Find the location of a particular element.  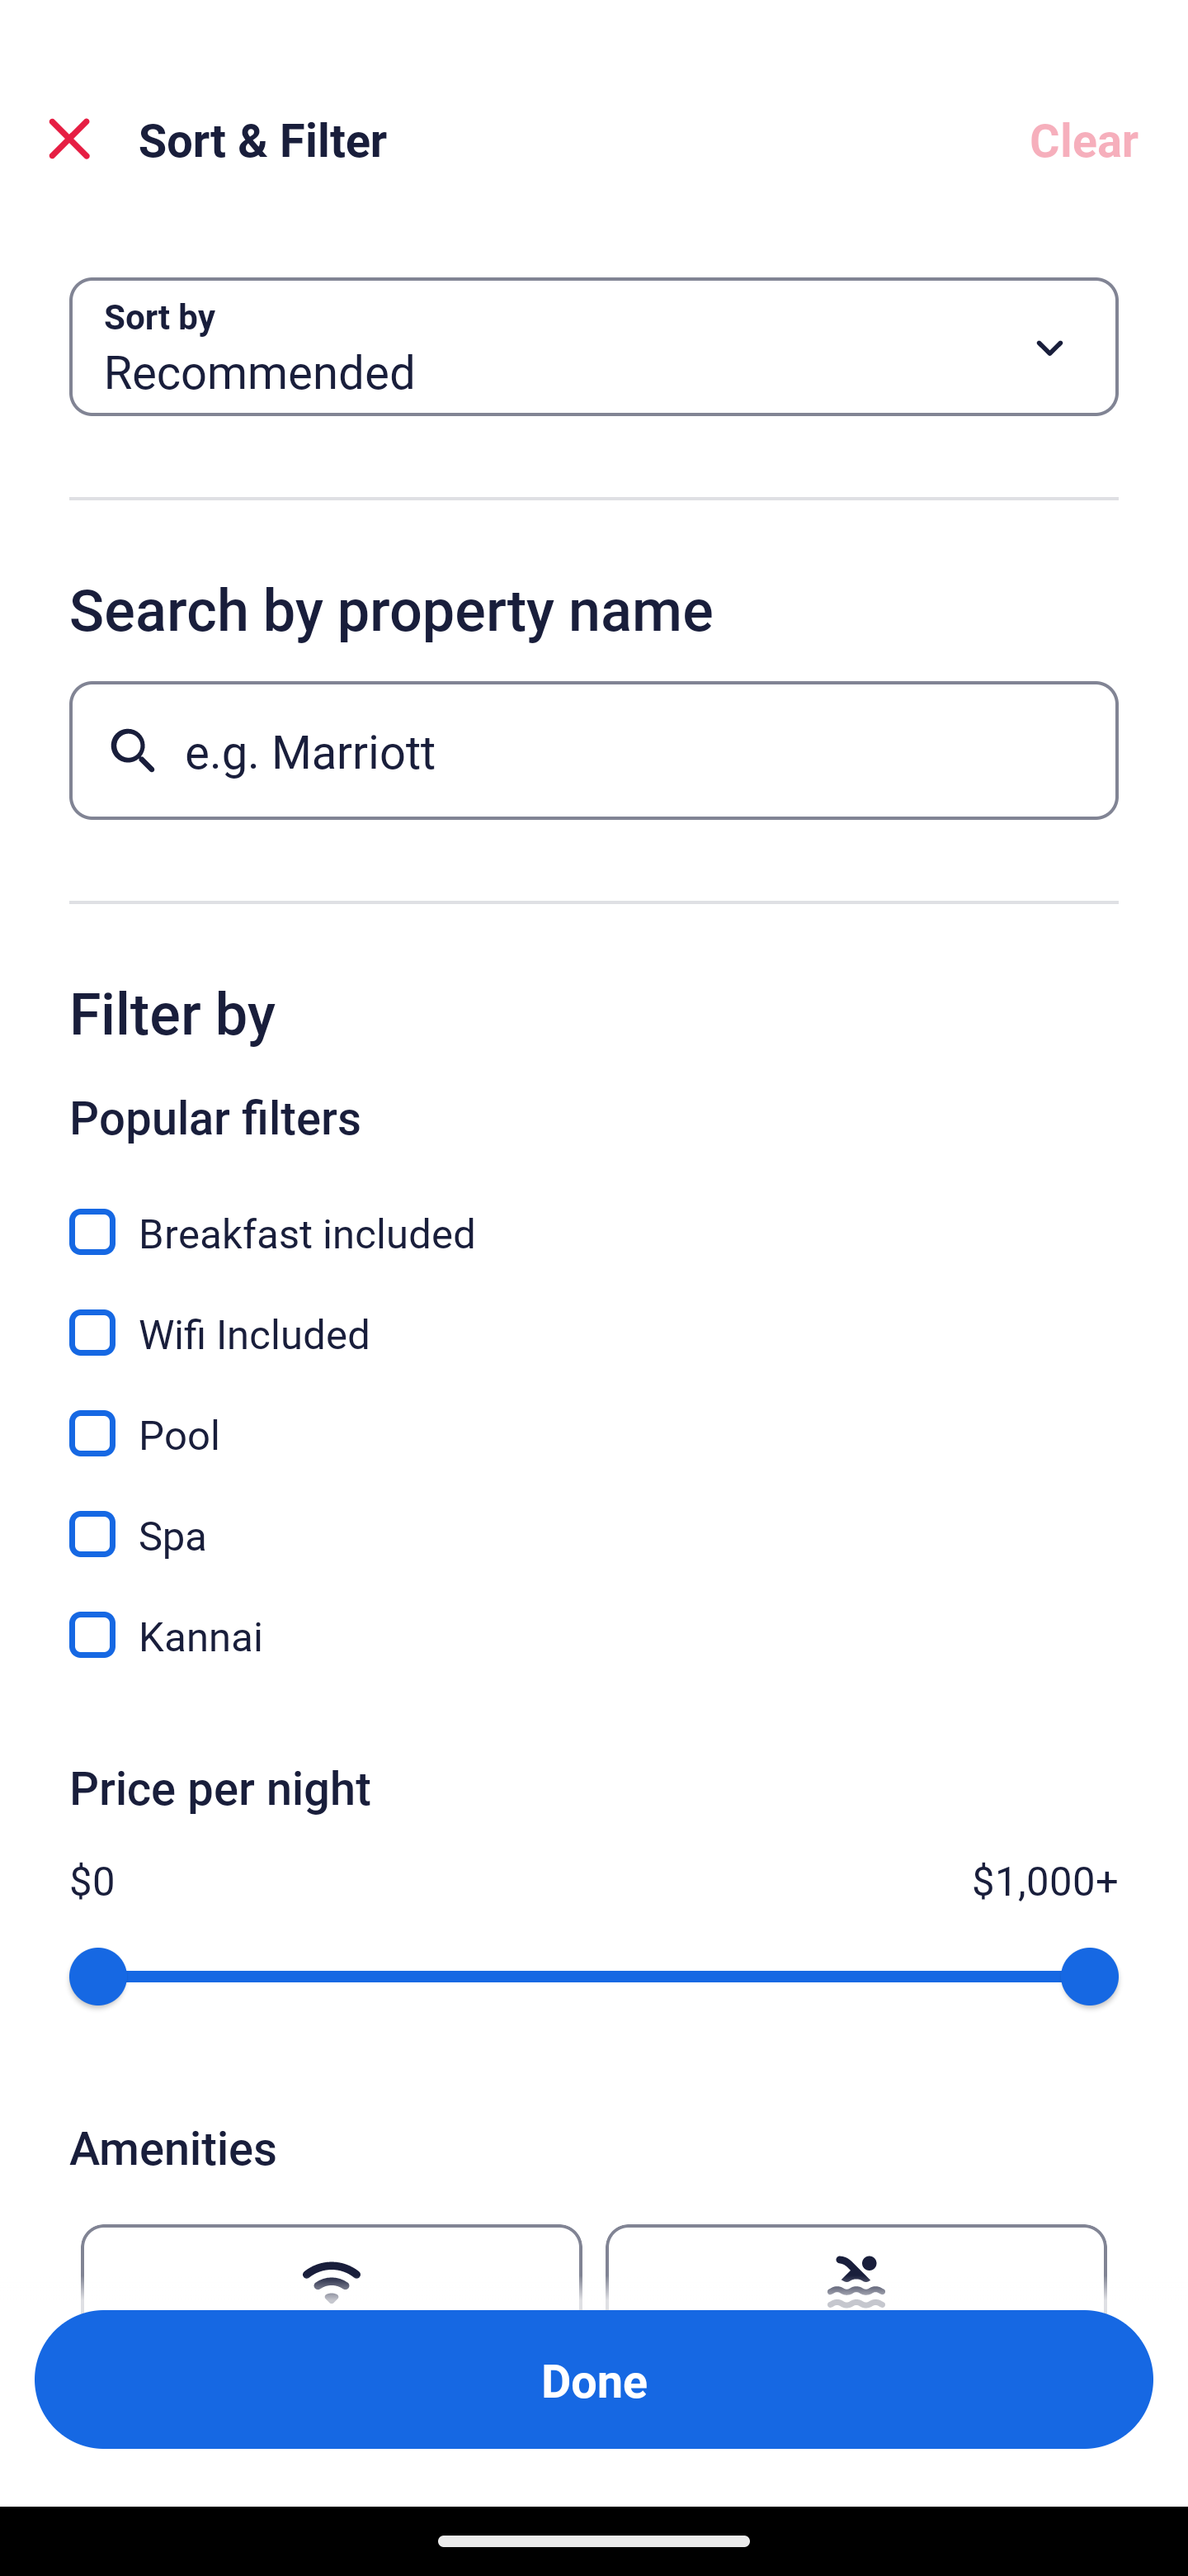

Apply and close Sort and Filter Done is located at coordinates (594, 2379).